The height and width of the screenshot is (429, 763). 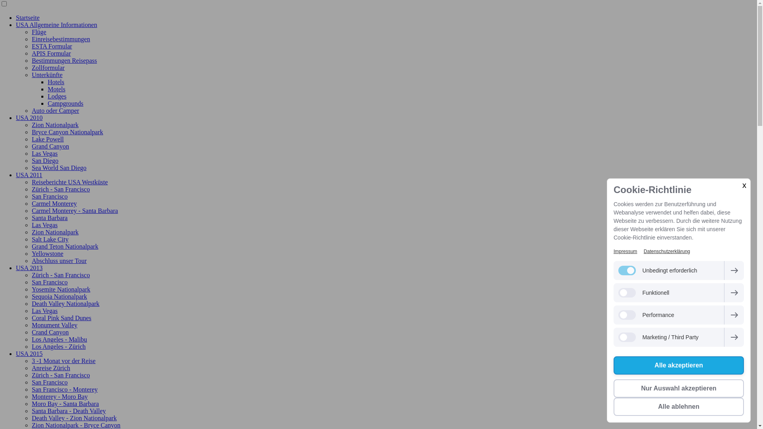 I want to click on Salt Lake City, so click(x=50, y=239).